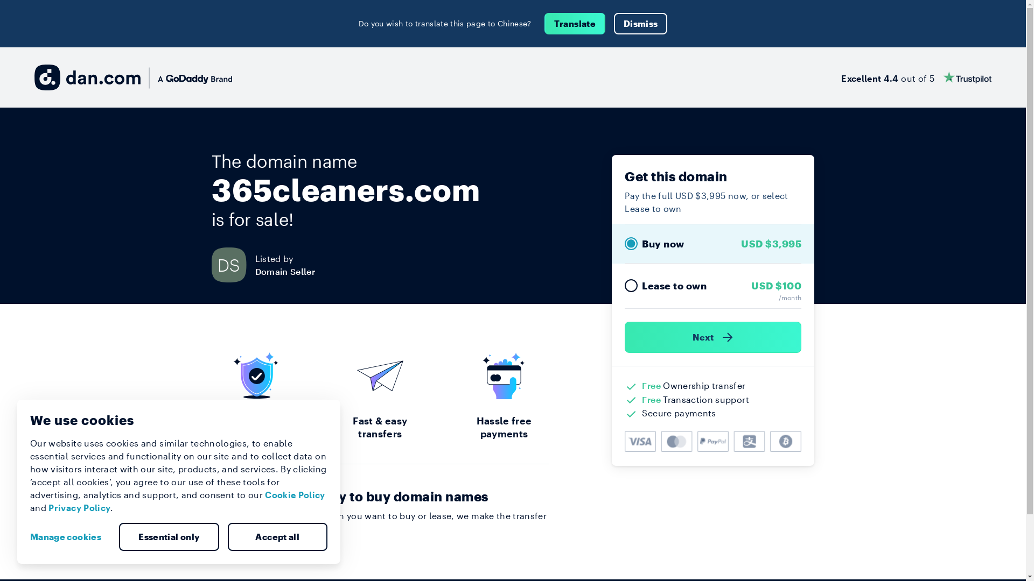 This screenshot has height=581, width=1034. I want to click on Translate, so click(575, 24).